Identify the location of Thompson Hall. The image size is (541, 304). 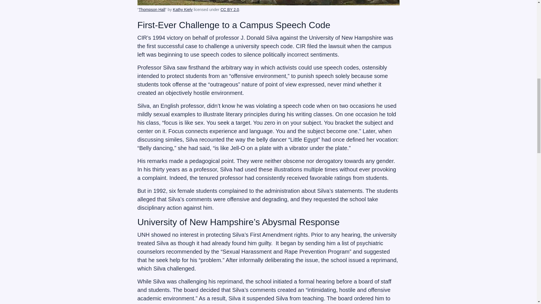
(152, 10).